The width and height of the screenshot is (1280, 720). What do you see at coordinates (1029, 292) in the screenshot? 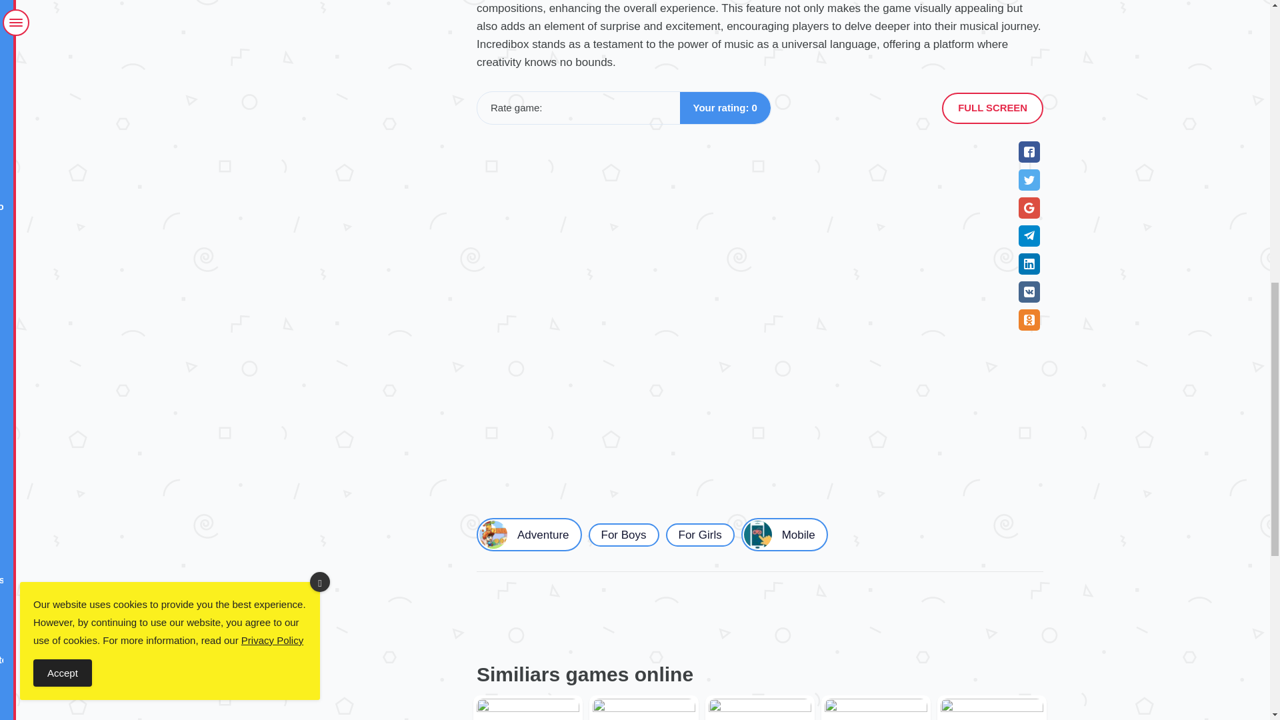
I see `Share link on Vkontakte` at bounding box center [1029, 292].